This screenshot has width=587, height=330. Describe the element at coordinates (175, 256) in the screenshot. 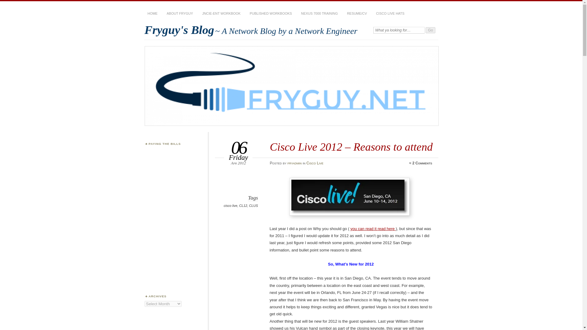

I see `Advertisement` at that location.